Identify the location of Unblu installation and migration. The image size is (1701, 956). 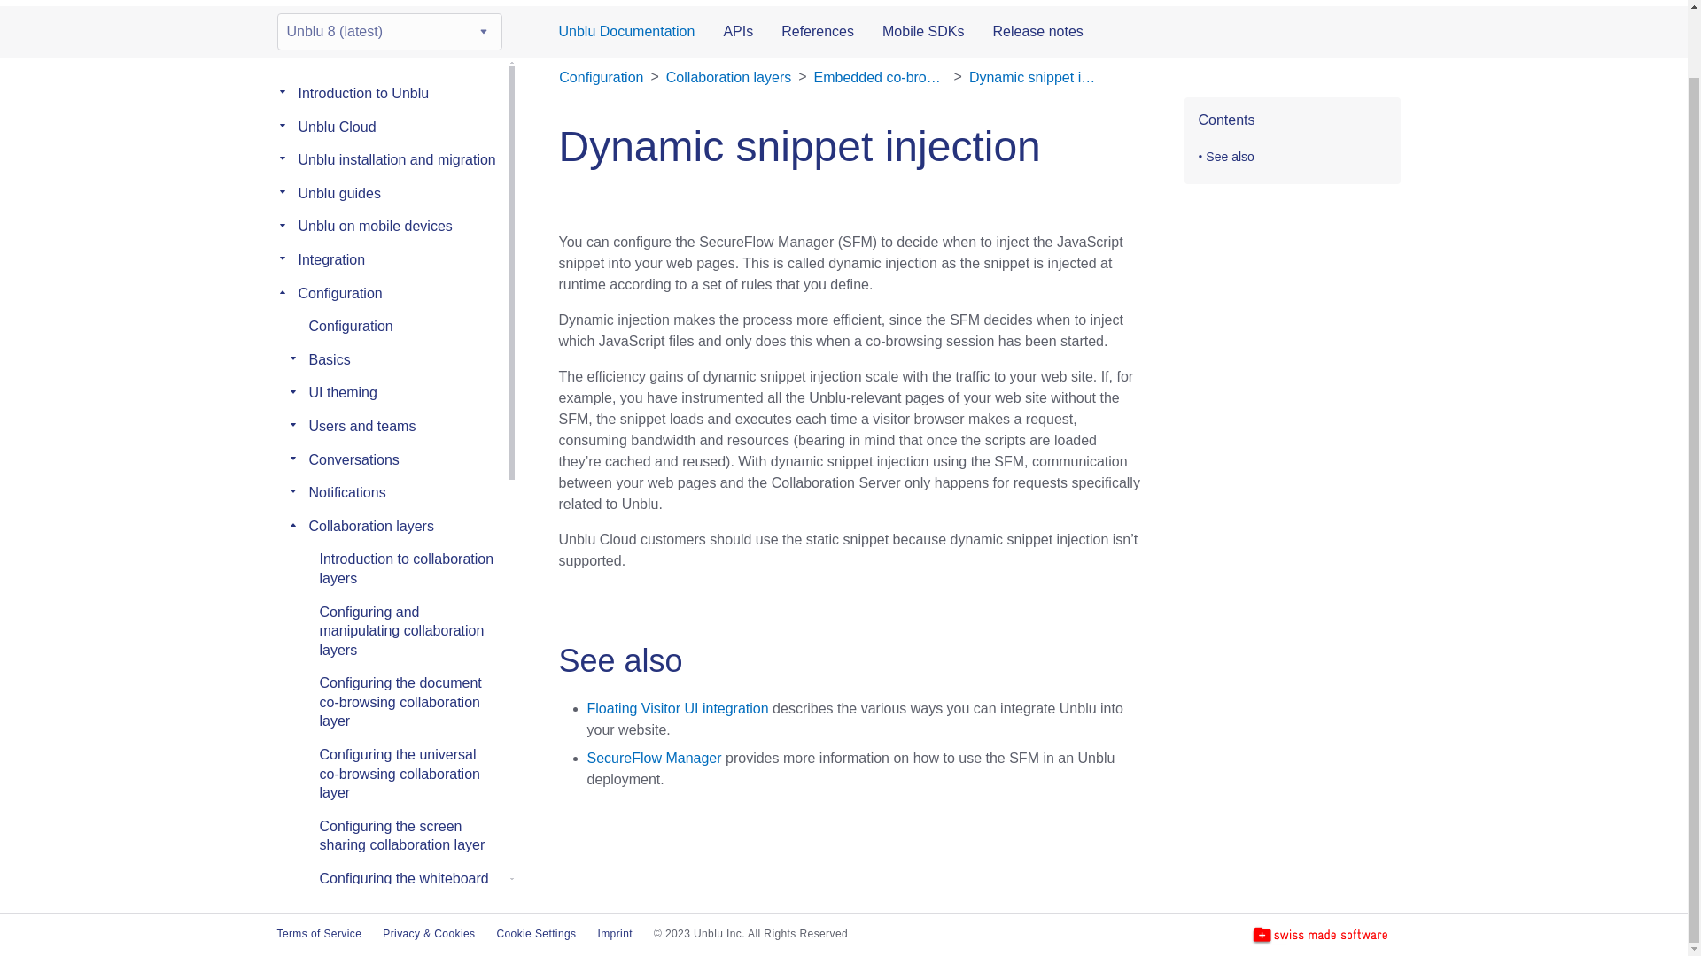
(396, 159).